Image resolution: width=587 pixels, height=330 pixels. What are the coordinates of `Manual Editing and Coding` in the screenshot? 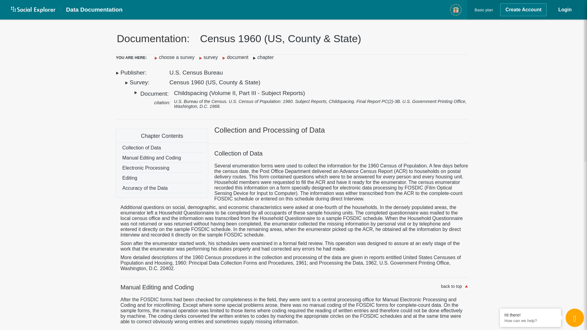 It's located at (163, 158).